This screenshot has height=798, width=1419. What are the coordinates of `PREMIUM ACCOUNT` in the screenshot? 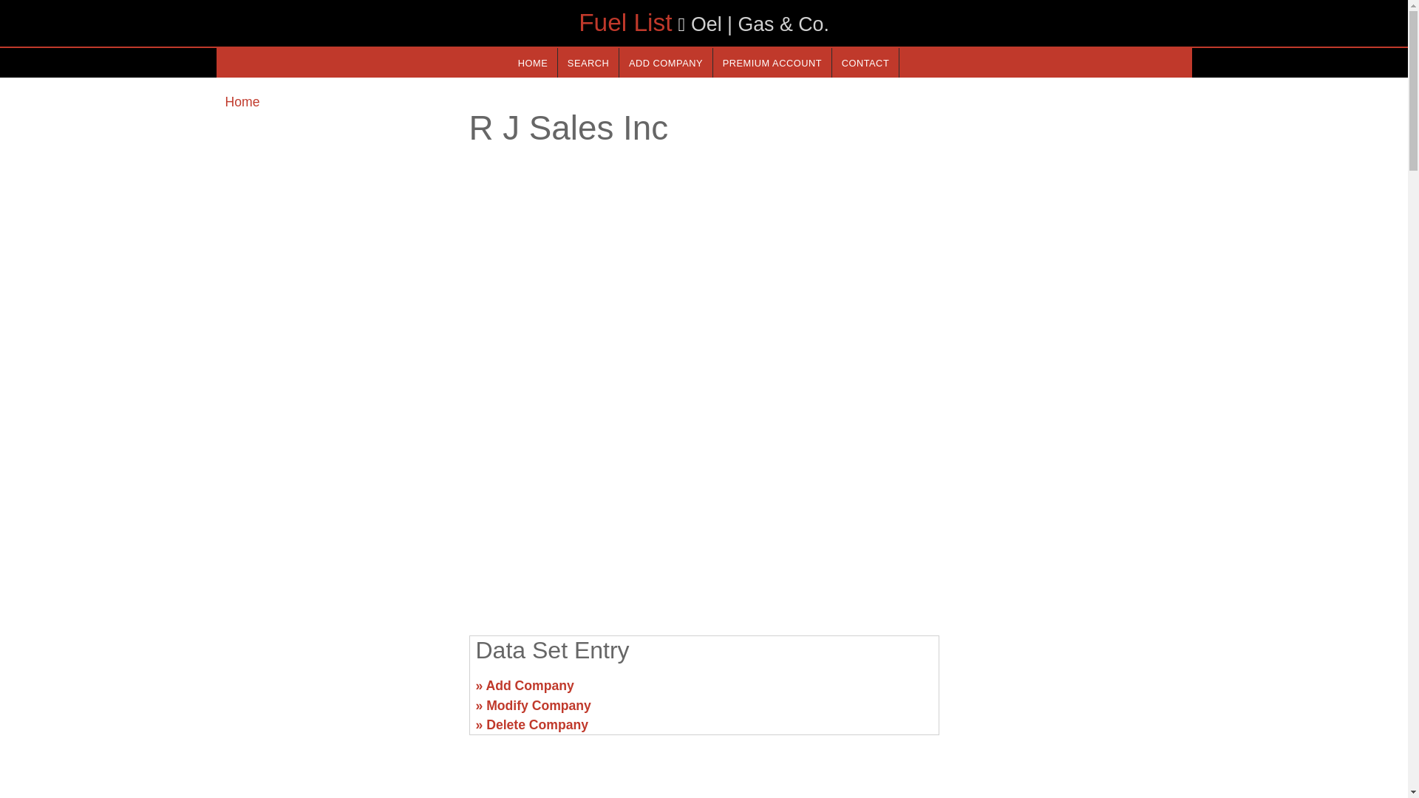 It's located at (772, 62).